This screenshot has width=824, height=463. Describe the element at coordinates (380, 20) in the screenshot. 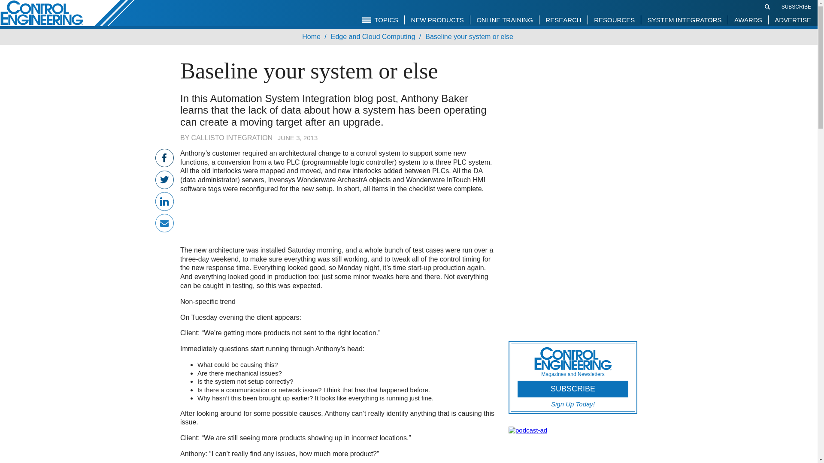

I see `TOPICS` at that location.